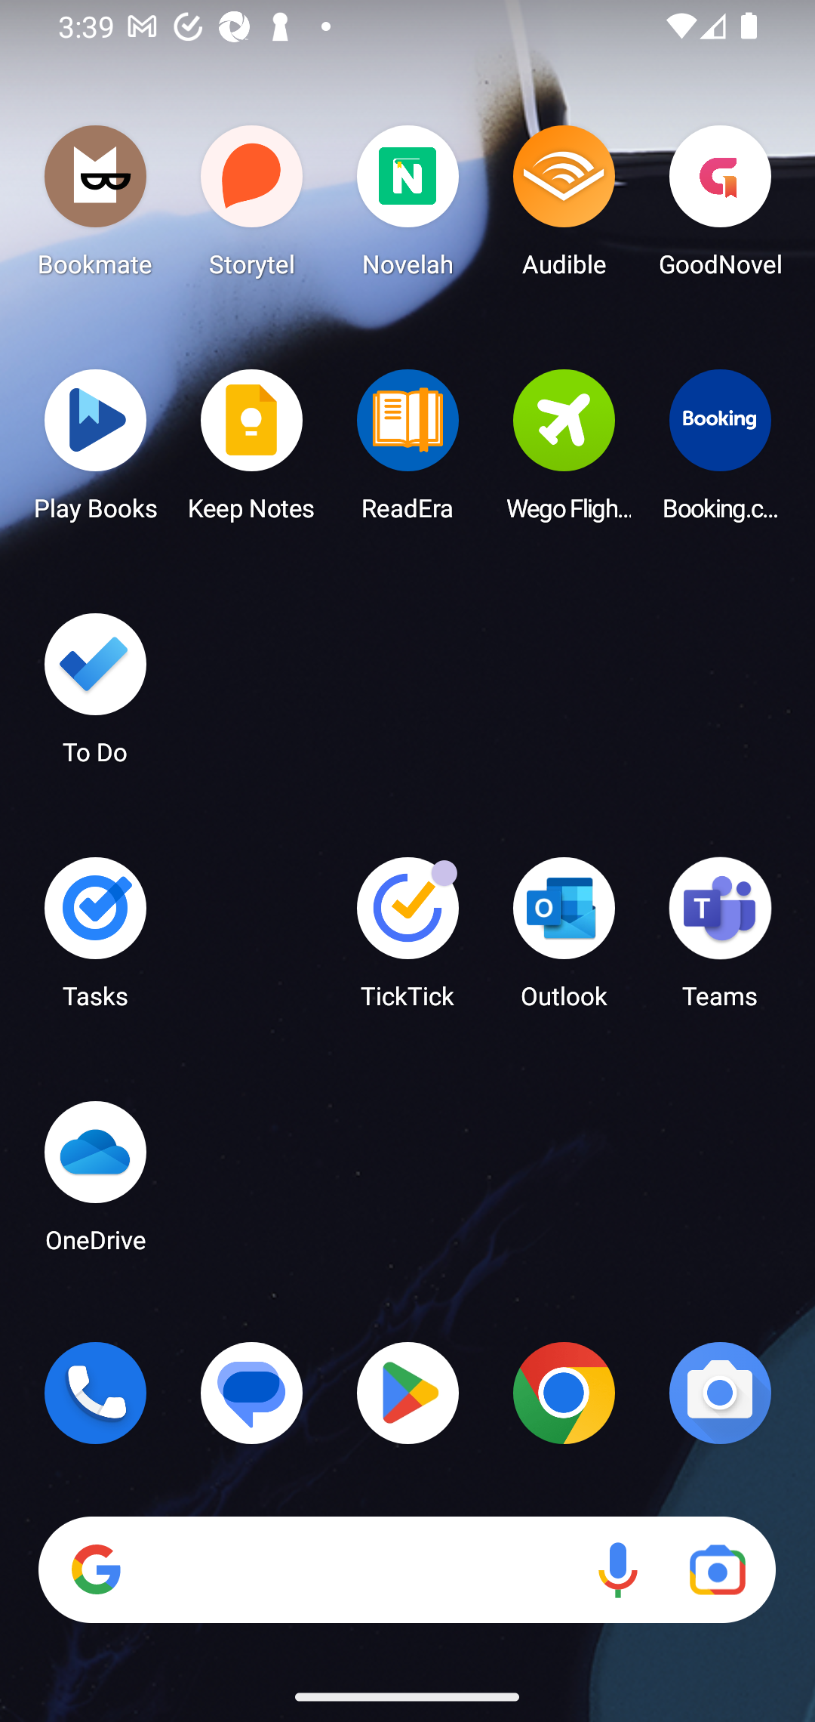  What do you see at coordinates (252, 1393) in the screenshot?
I see `Messages` at bounding box center [252, 1393].